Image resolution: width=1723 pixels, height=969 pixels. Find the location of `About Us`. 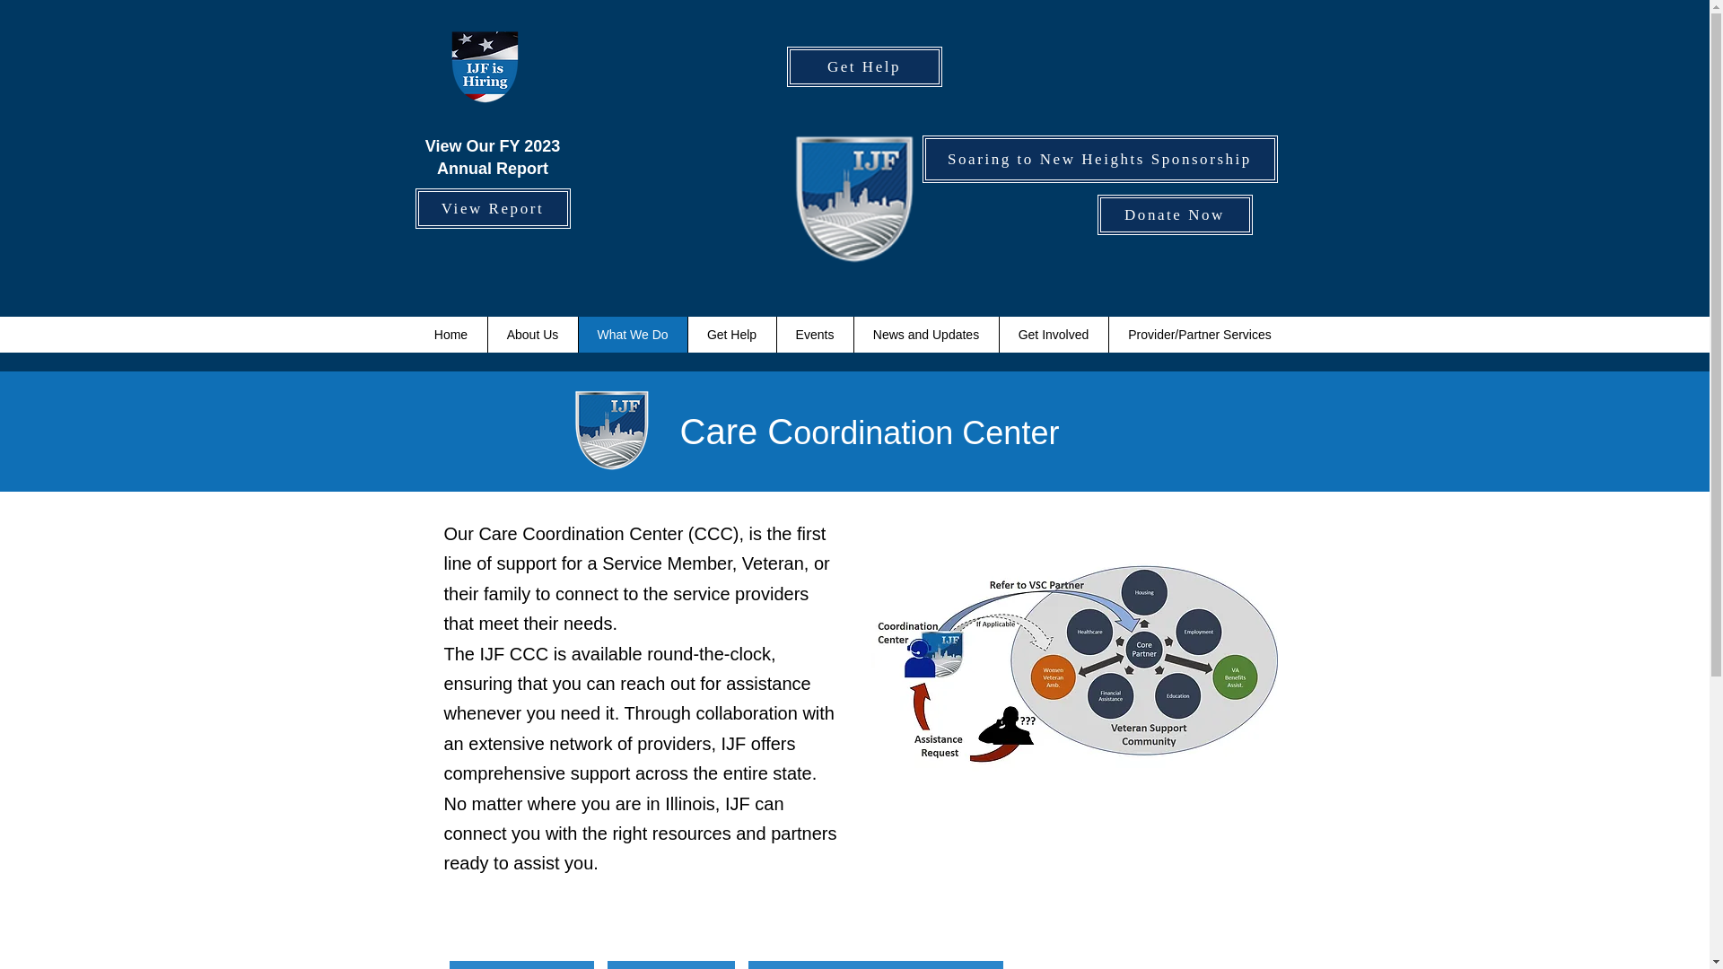

About Us is located at coordinates (531, 335).